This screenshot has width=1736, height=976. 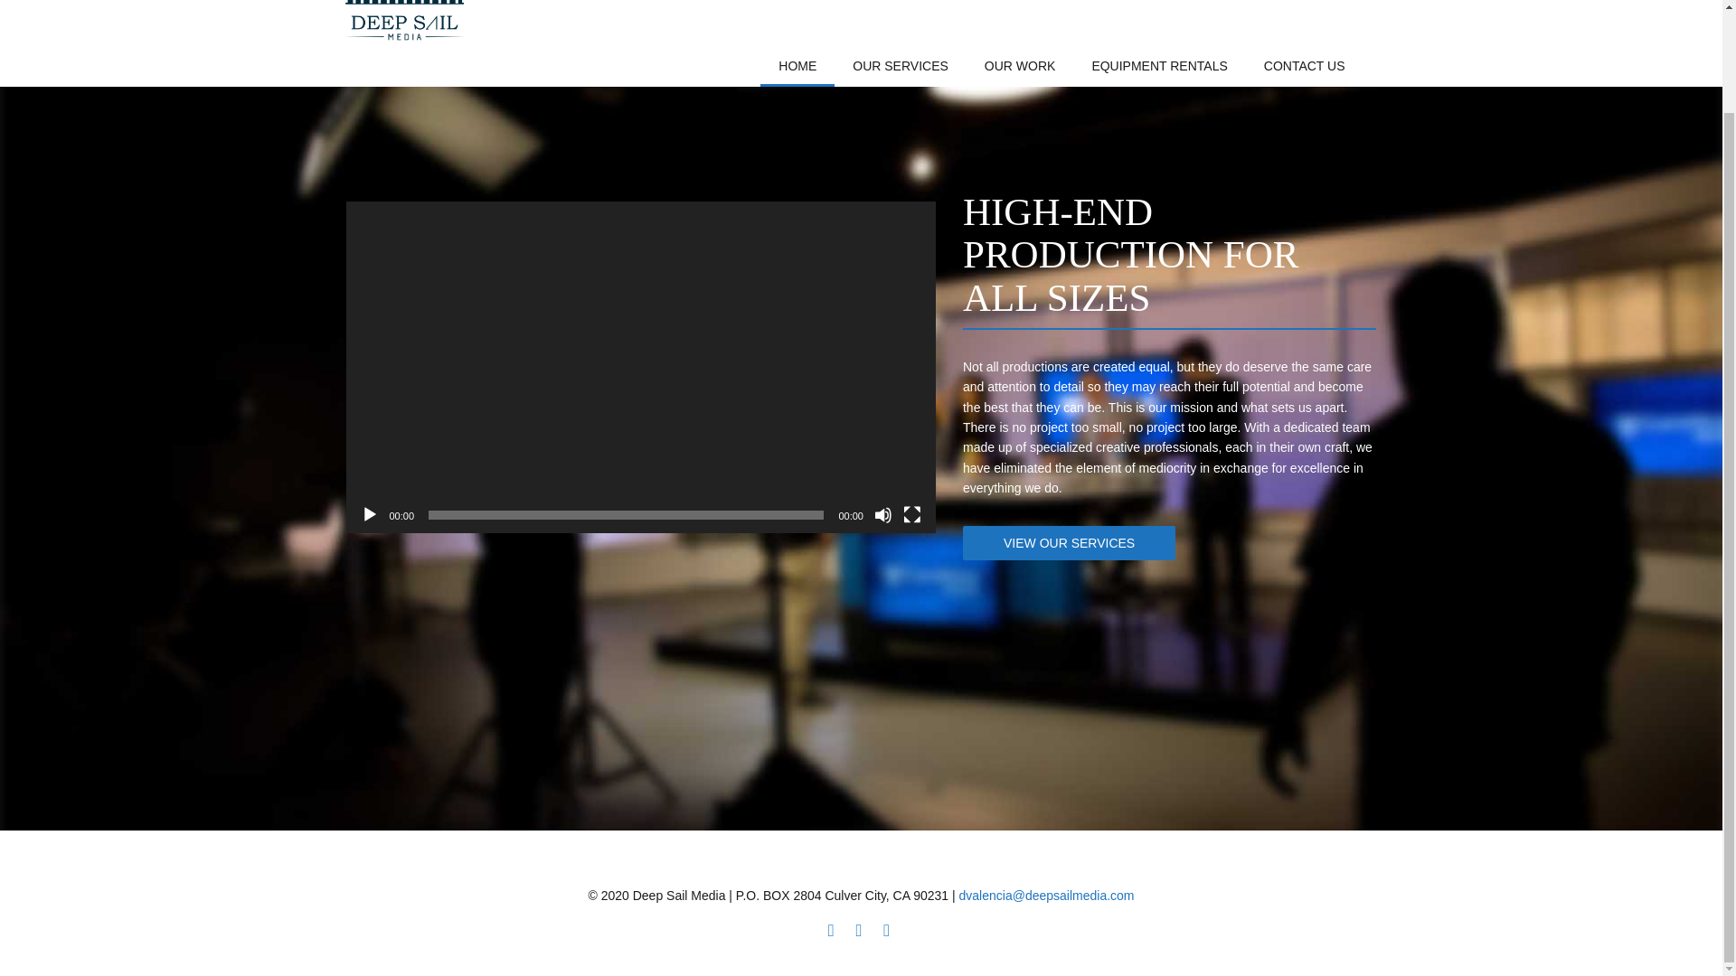 I want to click on TWITTER, so click(x=859, y=930).